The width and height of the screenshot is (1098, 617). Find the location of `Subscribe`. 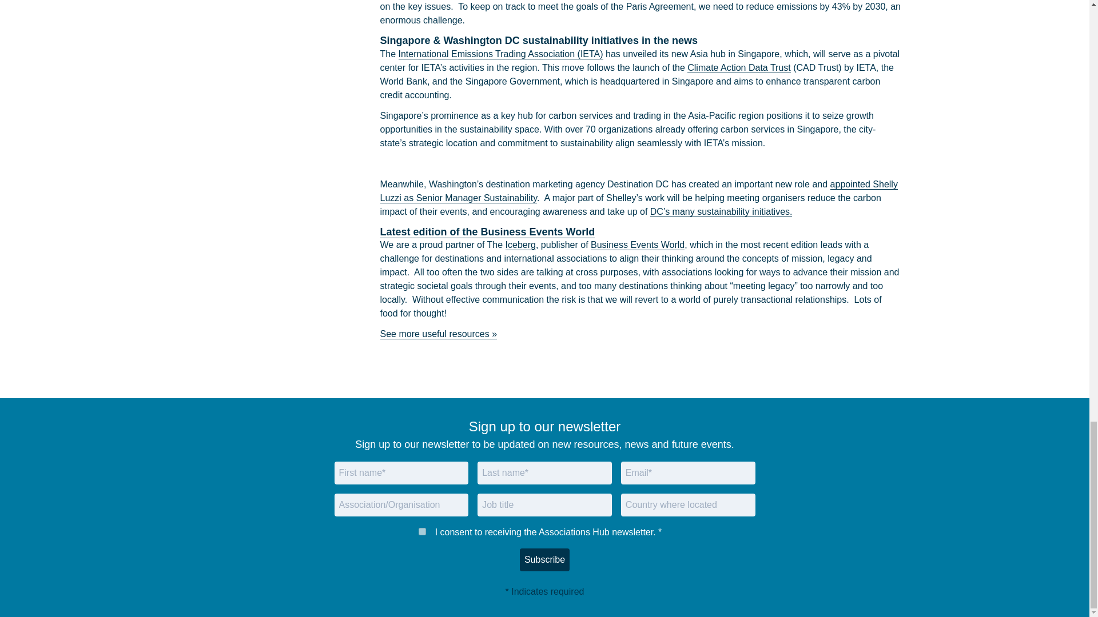

Subscribe is located at coordinates (544, 560).